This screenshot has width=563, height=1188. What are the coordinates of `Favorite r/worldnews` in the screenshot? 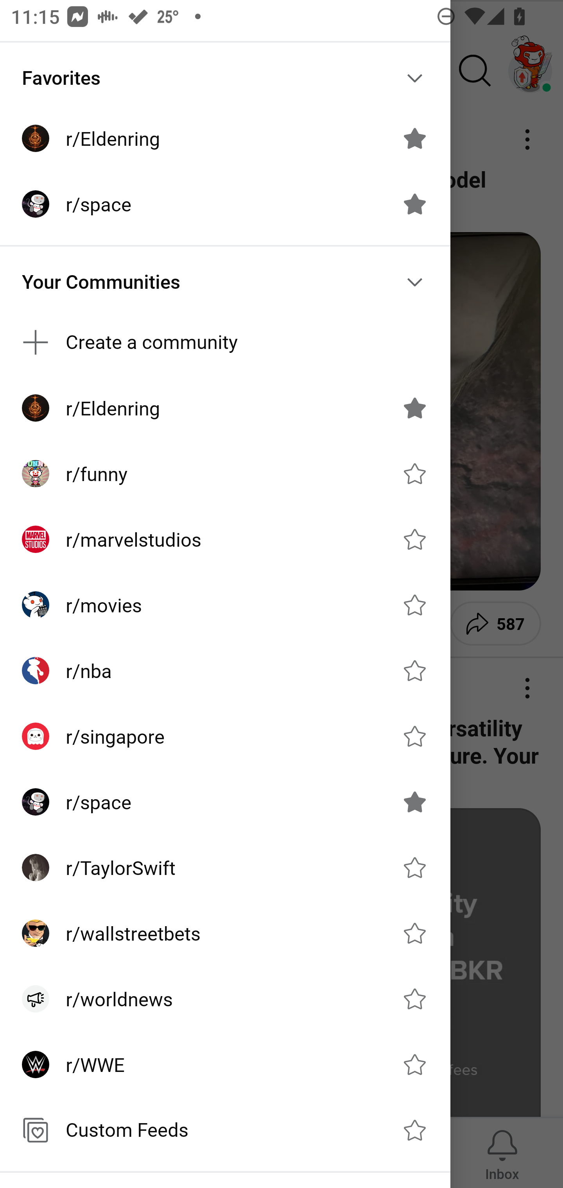 It's located at (414, 998).